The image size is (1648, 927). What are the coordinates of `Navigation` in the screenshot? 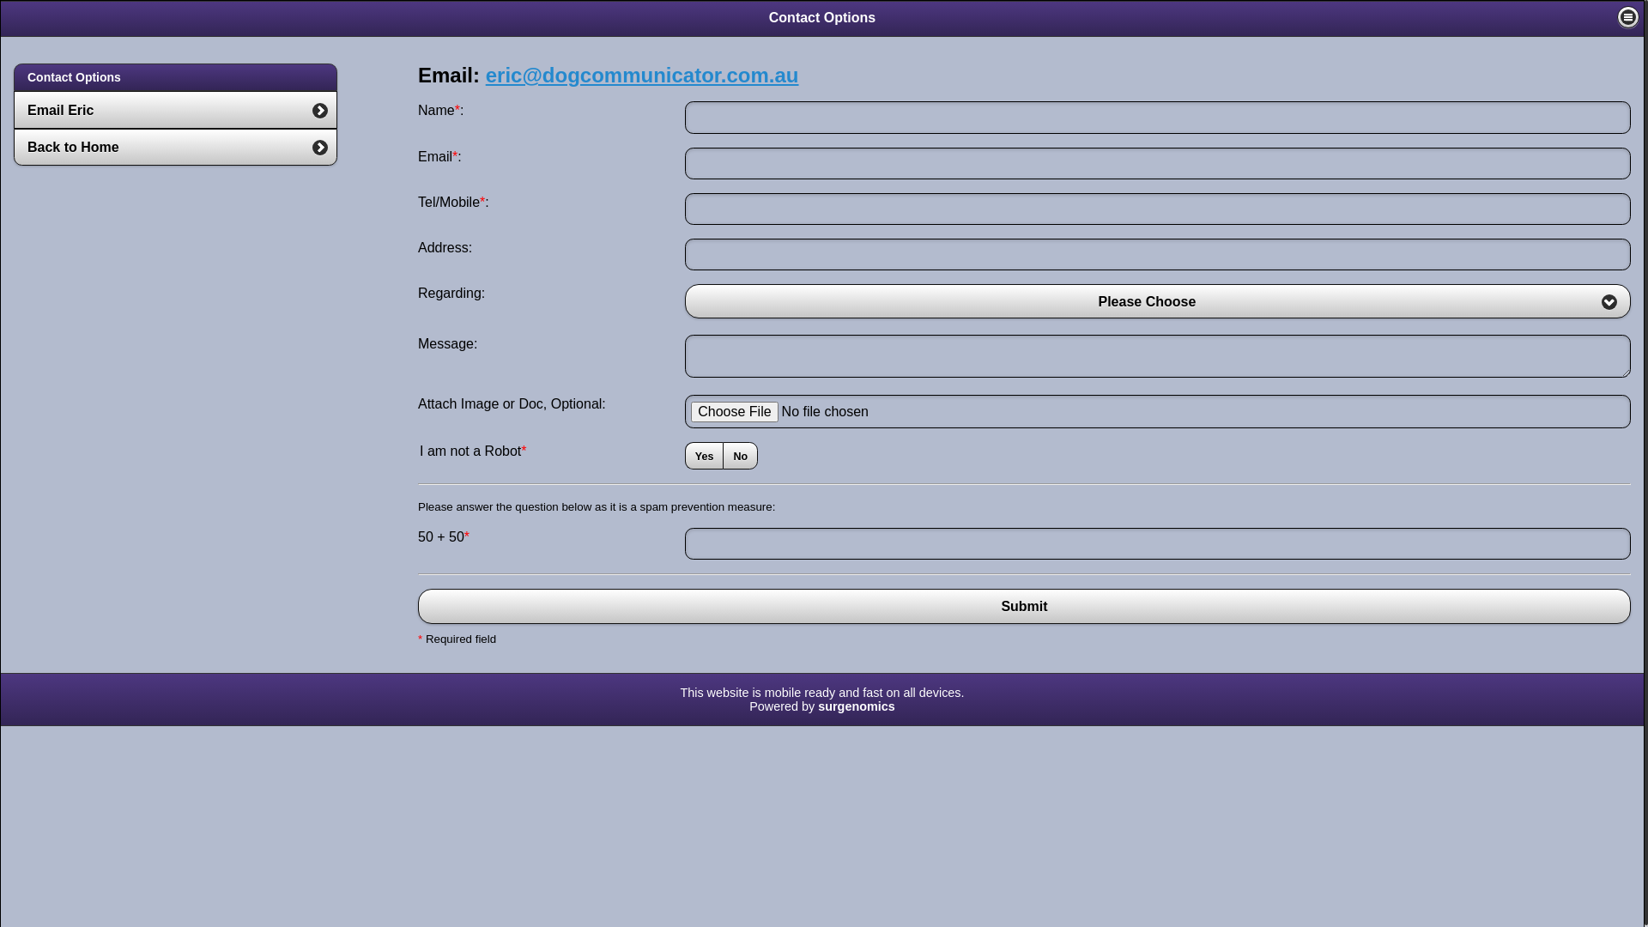 It's located at (1628, 17).